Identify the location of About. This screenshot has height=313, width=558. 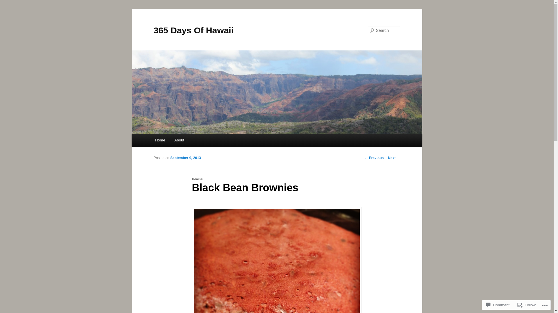
(179, 140).